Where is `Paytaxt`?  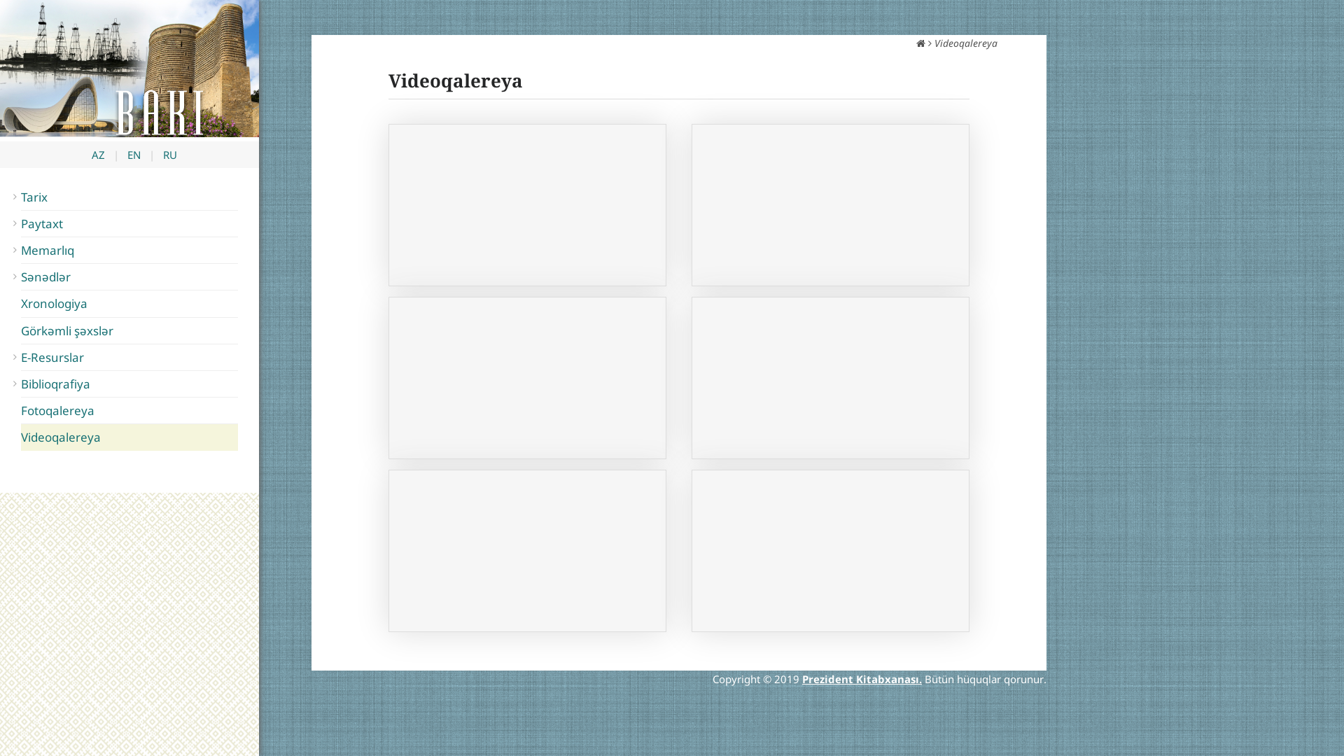
Paytaxt is located at coordinates (129, 224).